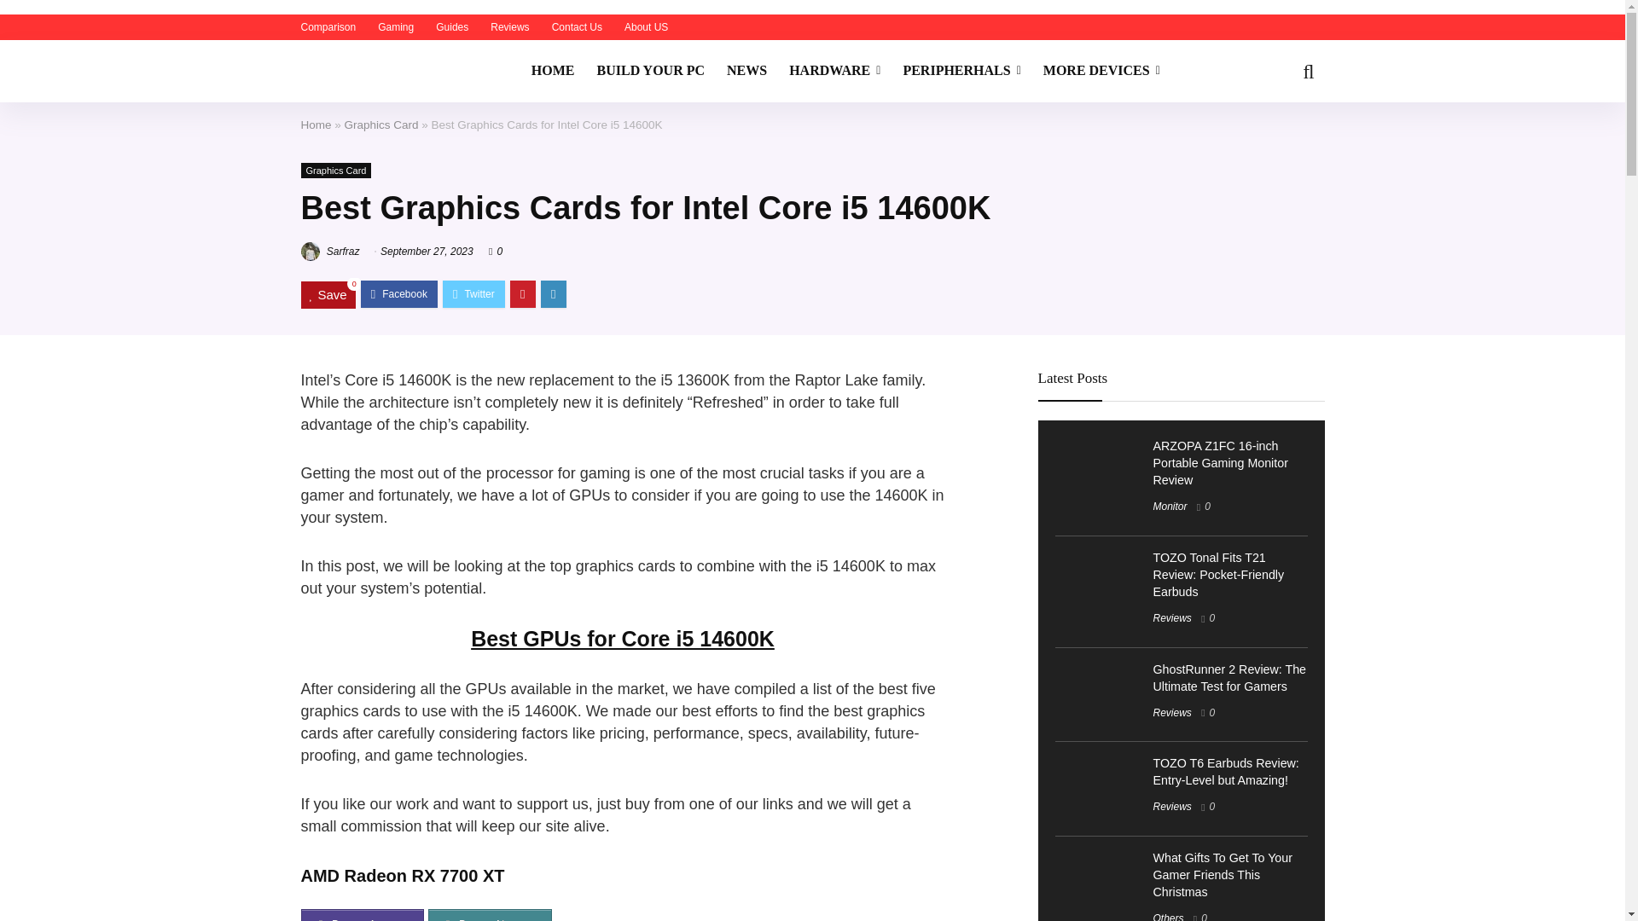 This screenshot has width=1638, height=921. Describe the element at coordinates (577, 26) in the screenshot. I see `Contact Us` at that location.